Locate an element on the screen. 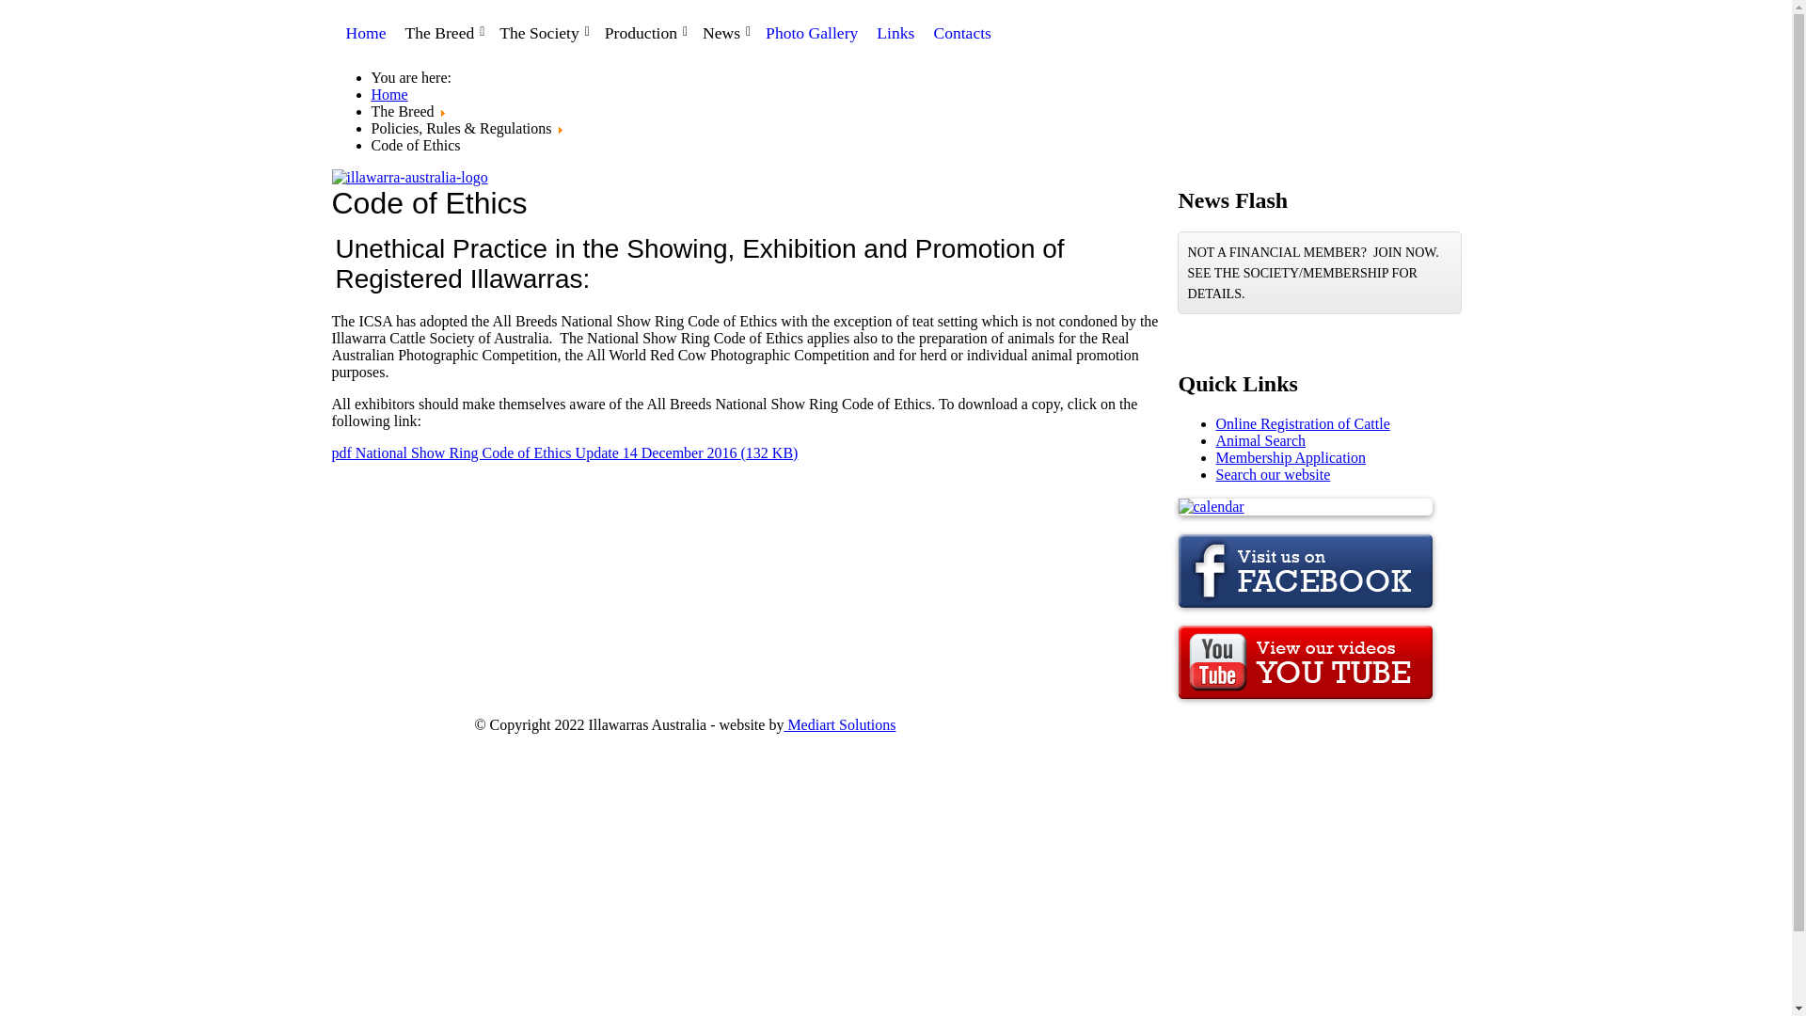 This screenshot has height=1016, width=1806. Photo Gallery is located at coordinates (816, 31).